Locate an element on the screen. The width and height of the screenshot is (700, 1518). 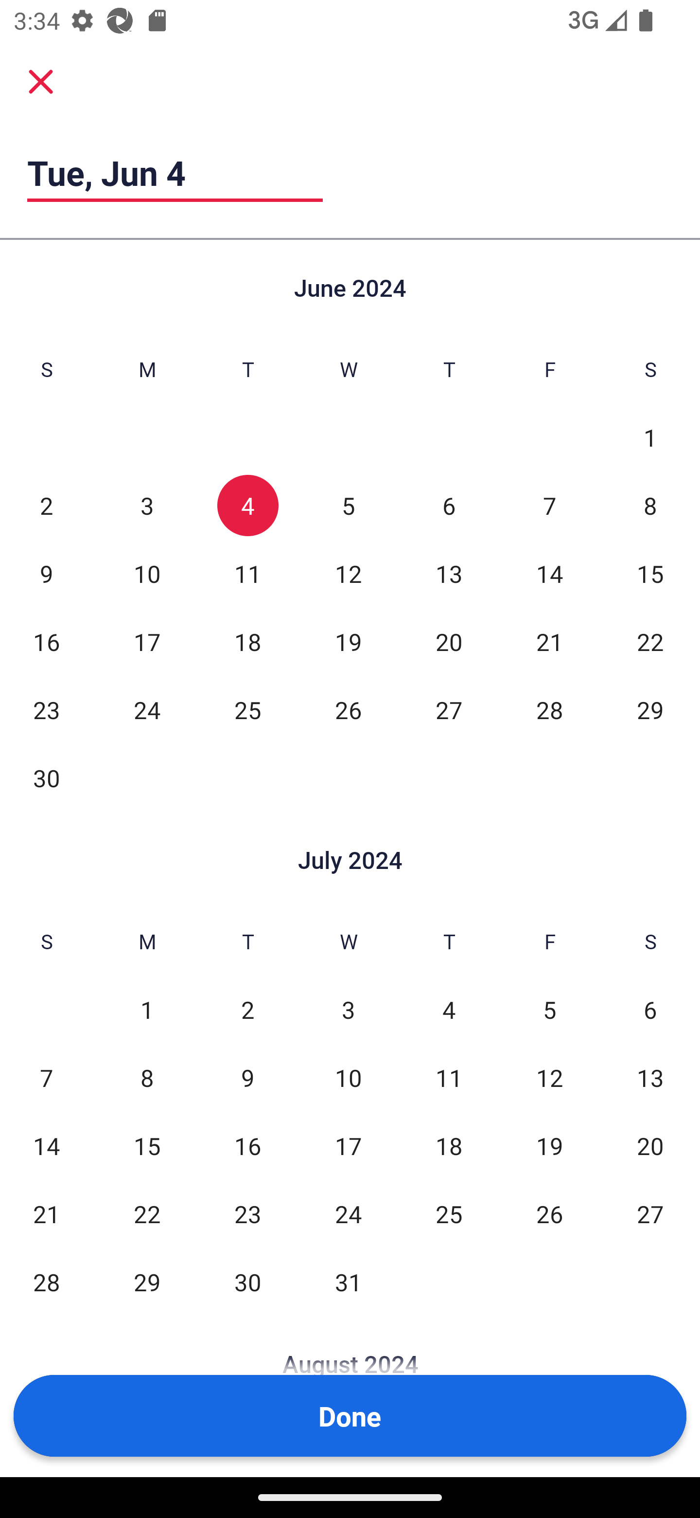
10 Mon, Jun 10, Not Selected is located at coordinates (147, 573).